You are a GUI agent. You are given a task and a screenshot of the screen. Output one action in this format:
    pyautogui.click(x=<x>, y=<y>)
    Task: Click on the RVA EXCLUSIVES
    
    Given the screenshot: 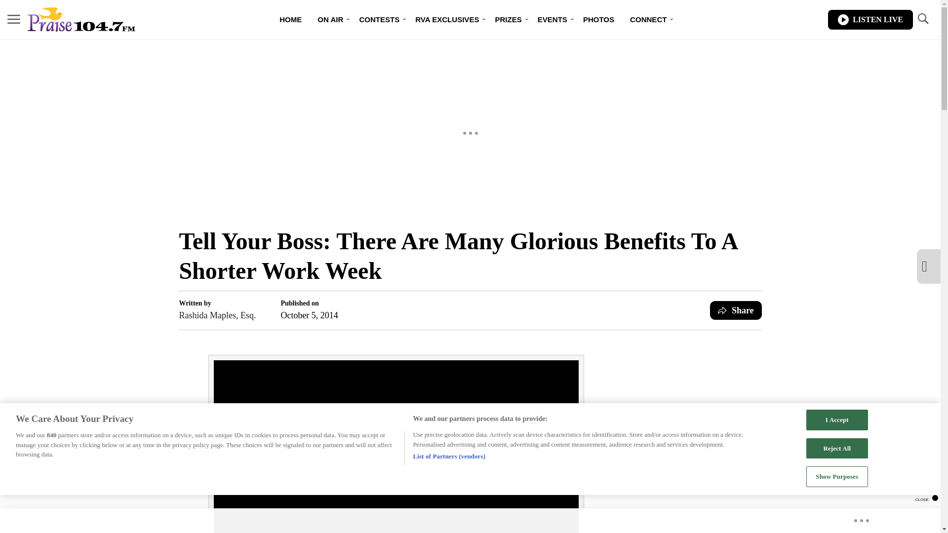 What is the action you would take?
    pyautogui.click(x=447, y=20)
    